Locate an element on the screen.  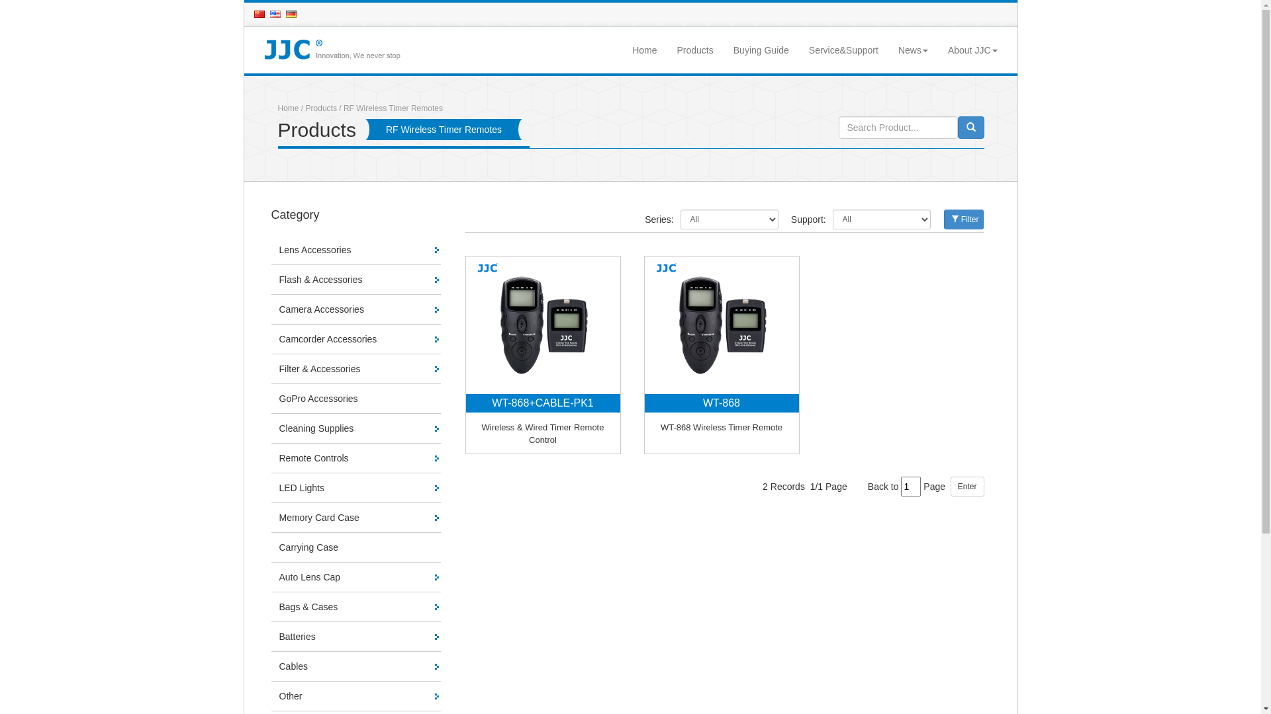
Home is located at coordinates (289, 108).